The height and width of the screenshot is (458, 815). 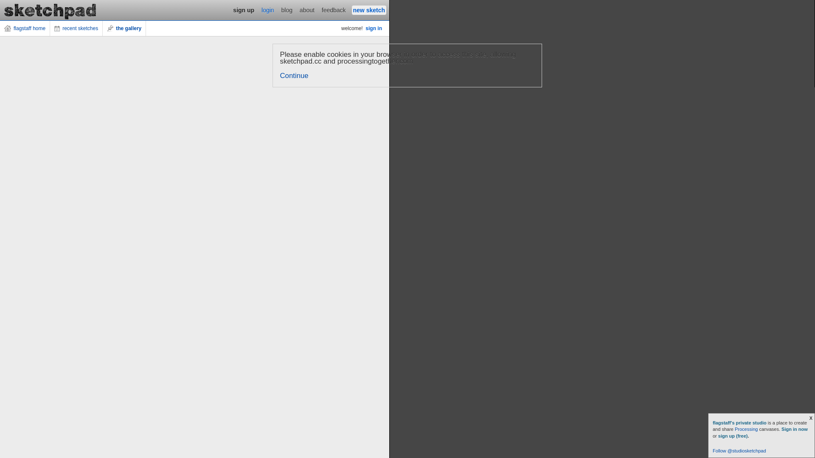 I want to click on Follow @studiosketchpad, so click(x=739, y=451).